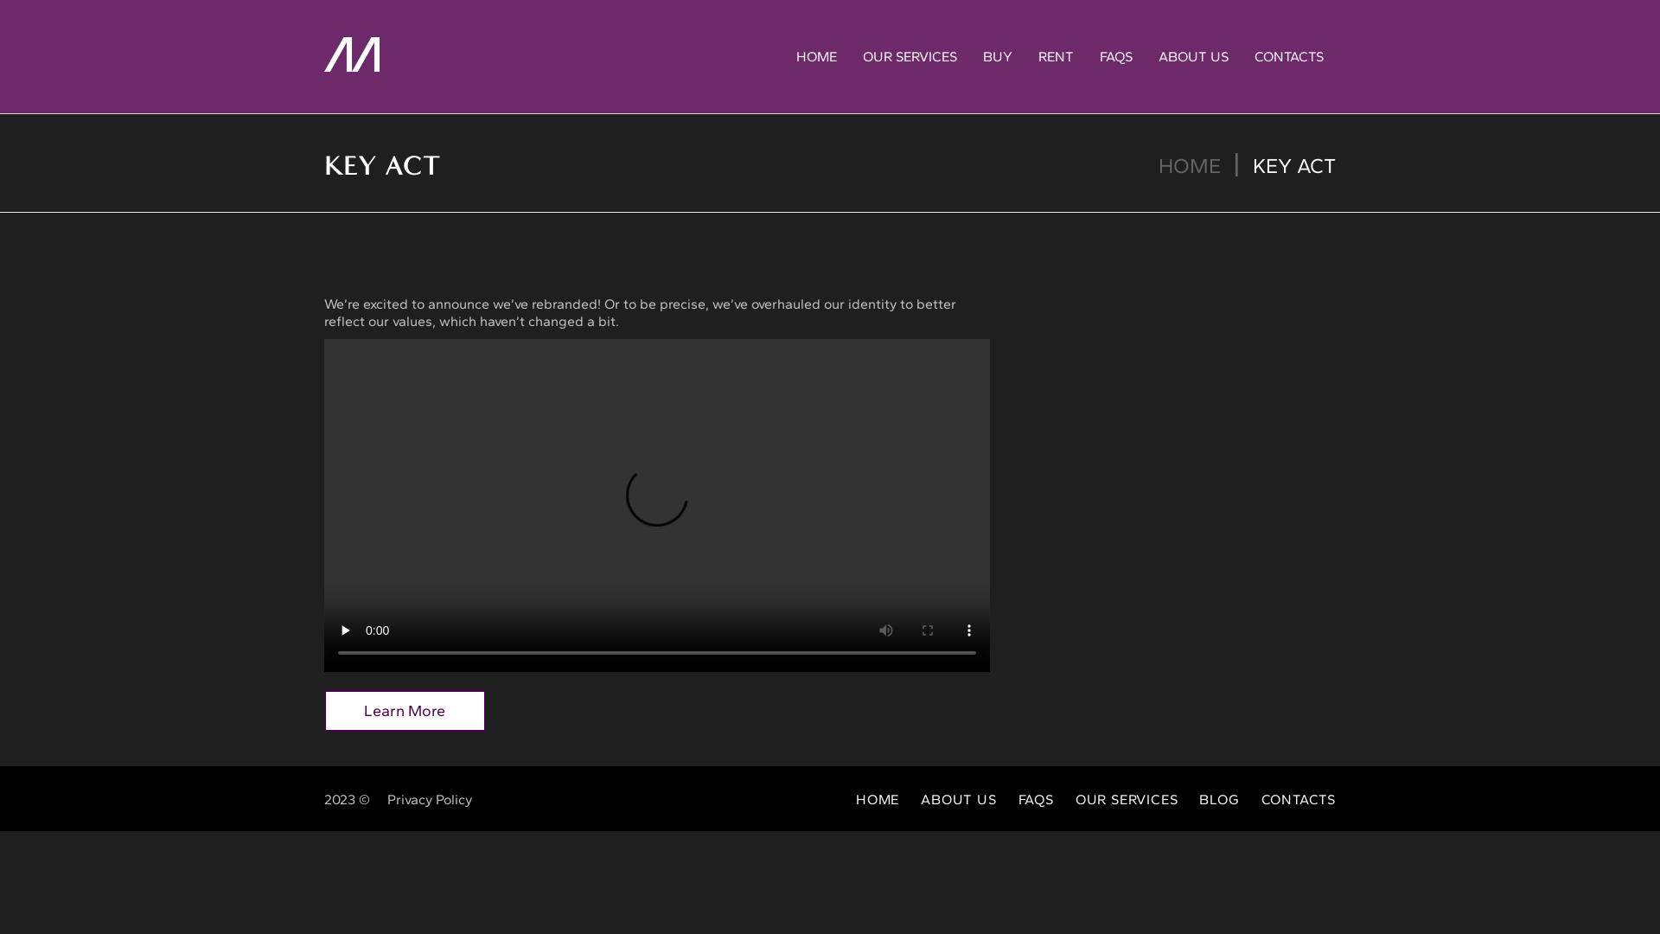 The image size is (1660, 934). I want to click on OUR SERVICES, so click(910, 57).